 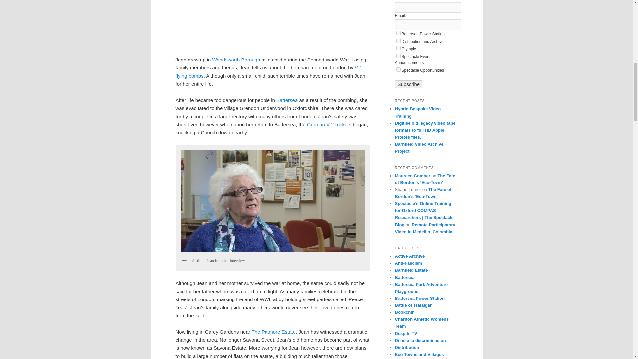 What do you see at coordinates (398, 33) in the screenshot?
I see `on` at bounding box center [398, 33].